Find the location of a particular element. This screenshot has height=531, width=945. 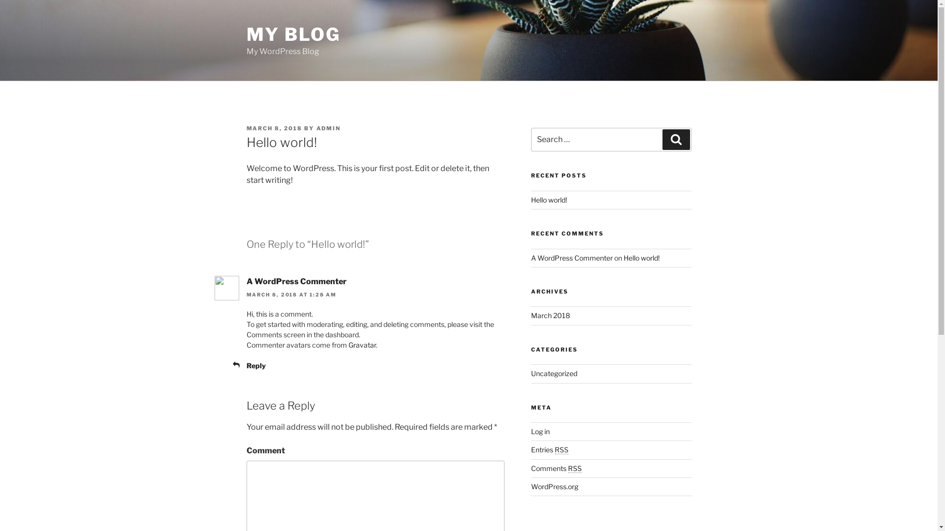

WordPress.org is located at coordinates (555, 487).